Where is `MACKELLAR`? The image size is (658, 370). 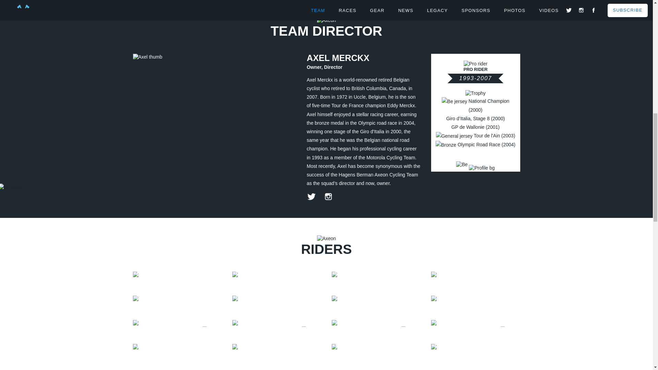 MACKELLAR is located at coordinates (178, 299).